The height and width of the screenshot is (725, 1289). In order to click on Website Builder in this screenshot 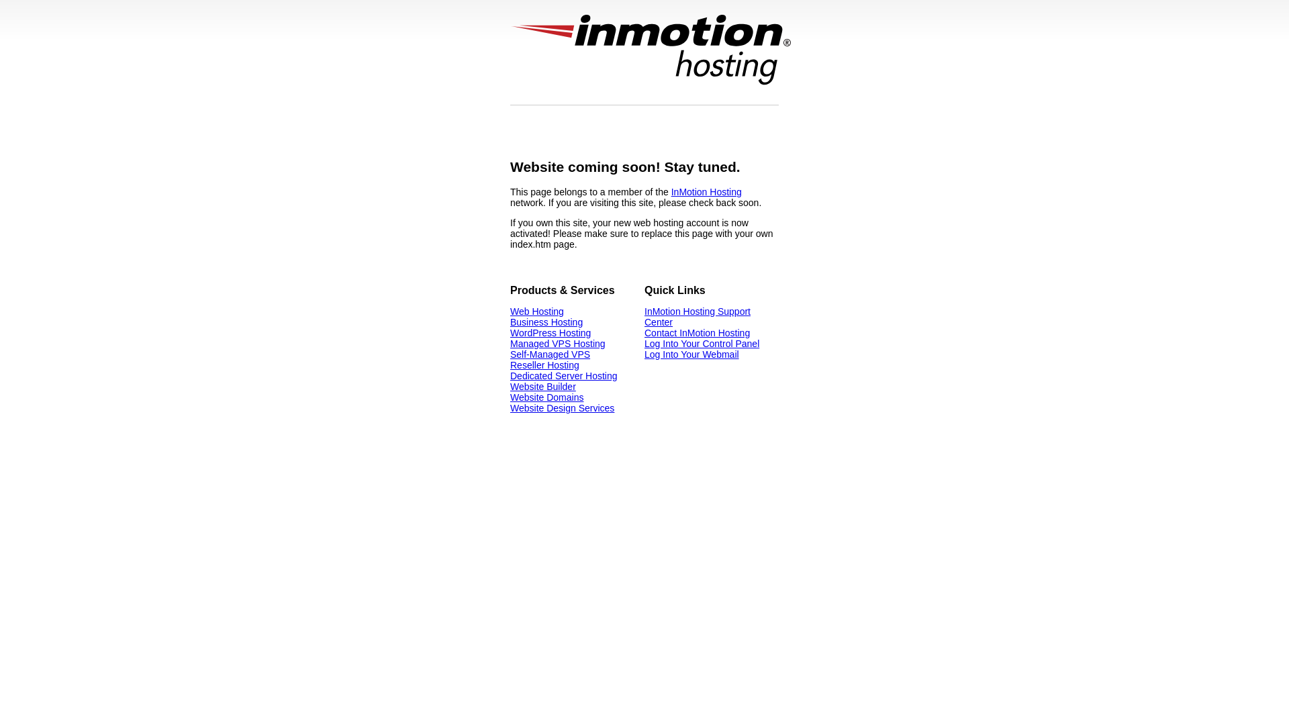, I will do `click(543, 387)`.